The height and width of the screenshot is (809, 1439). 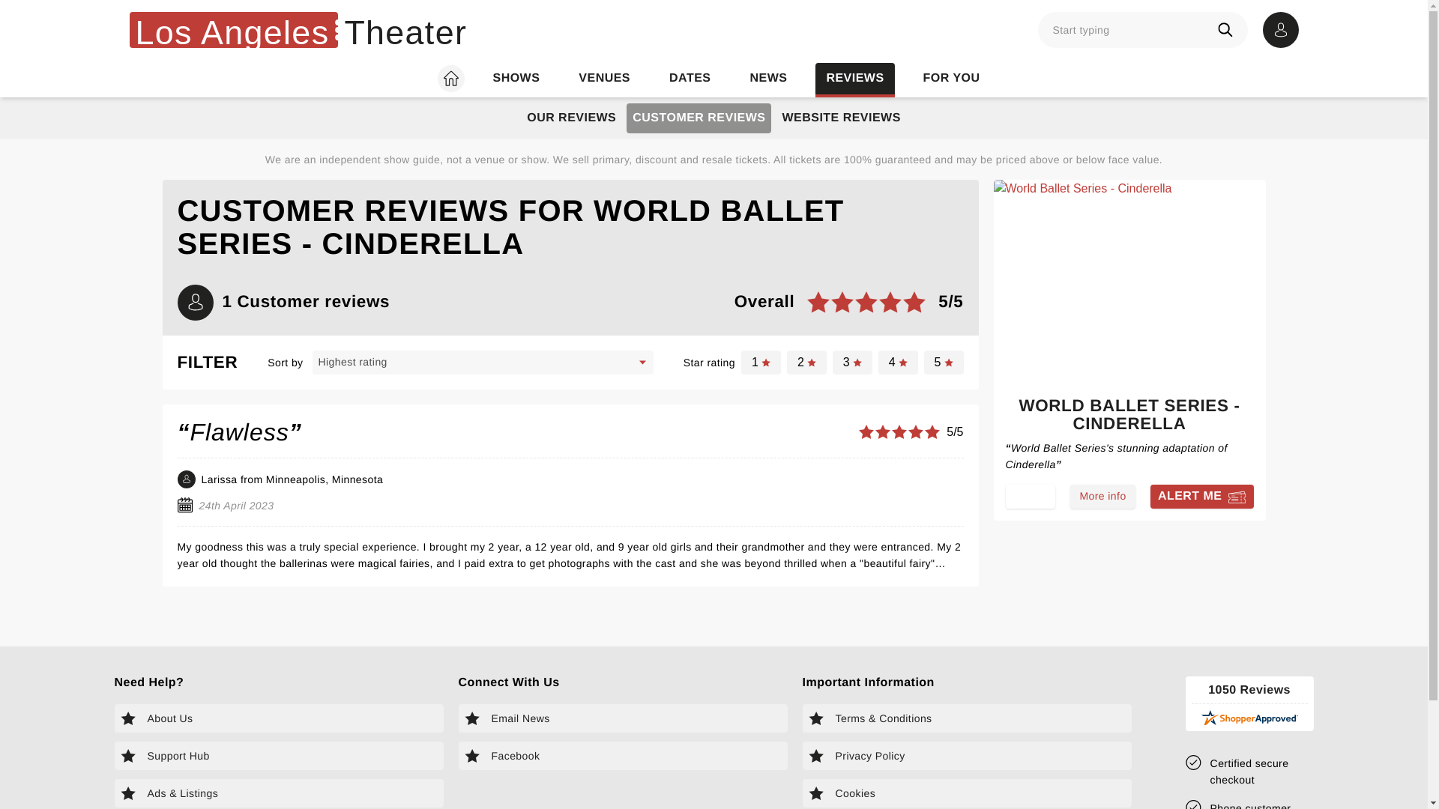 What do you see at coordinates (1129, 418) in the screenshot?
I see `WORLD BALLET SERIES - CINDERELLA` at bounding box center [1129, 418].